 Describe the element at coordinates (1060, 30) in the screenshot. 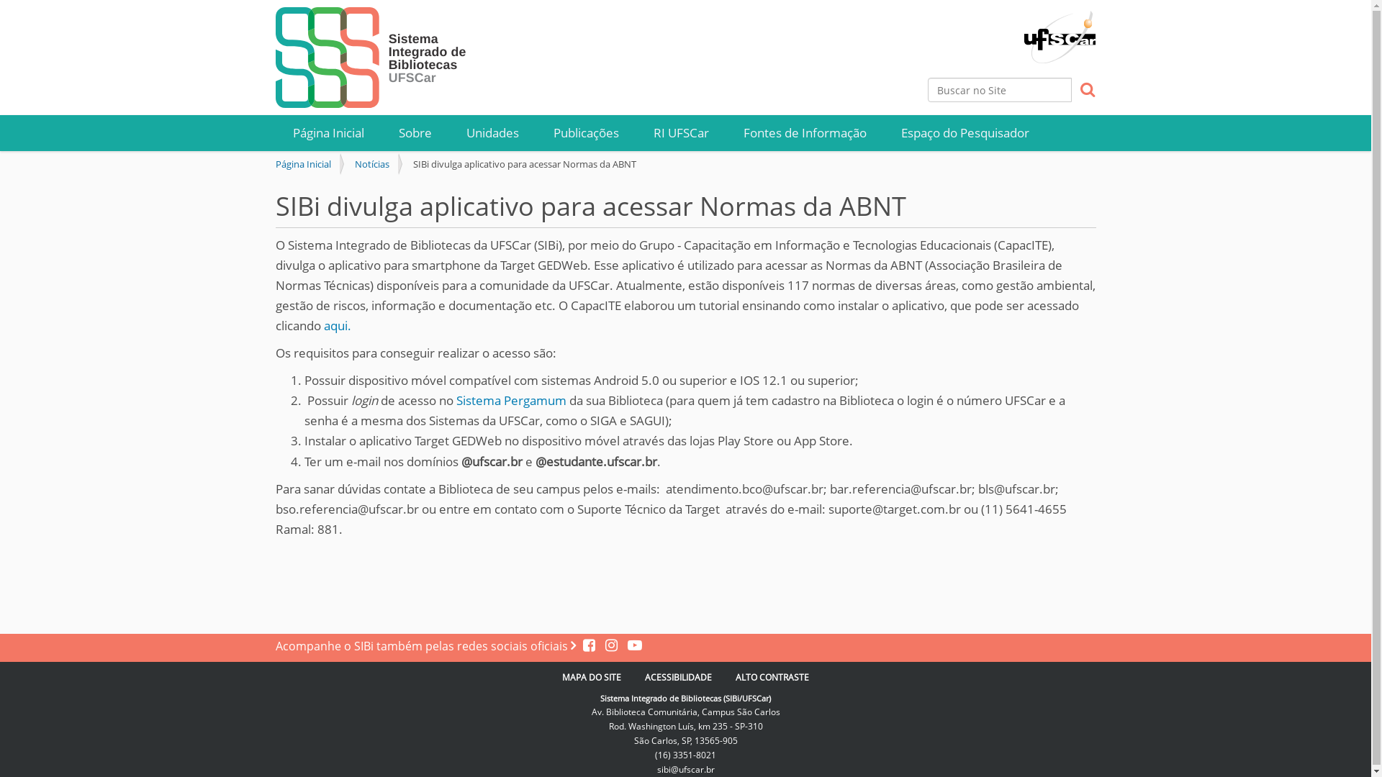

I see `Portal UFSCar` at that location.